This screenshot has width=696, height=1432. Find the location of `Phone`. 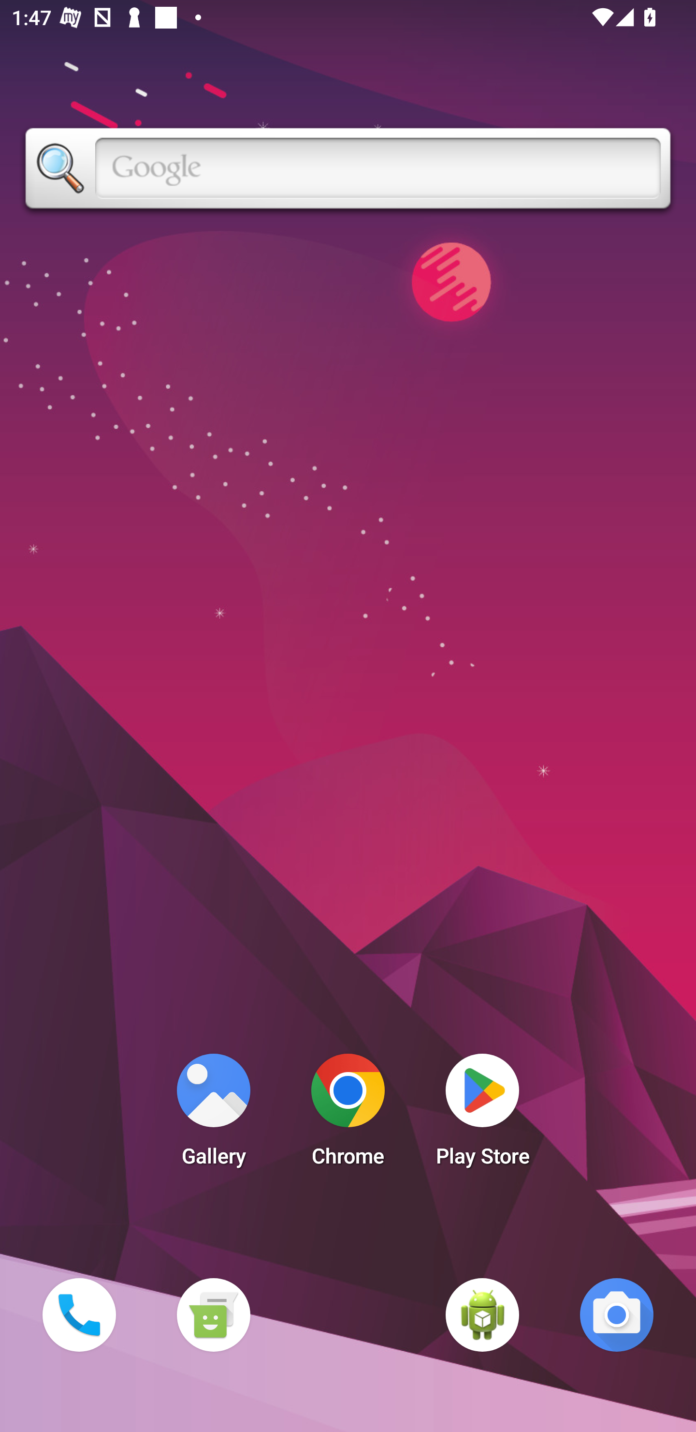

Phone is located at coordinates (79, 1314).